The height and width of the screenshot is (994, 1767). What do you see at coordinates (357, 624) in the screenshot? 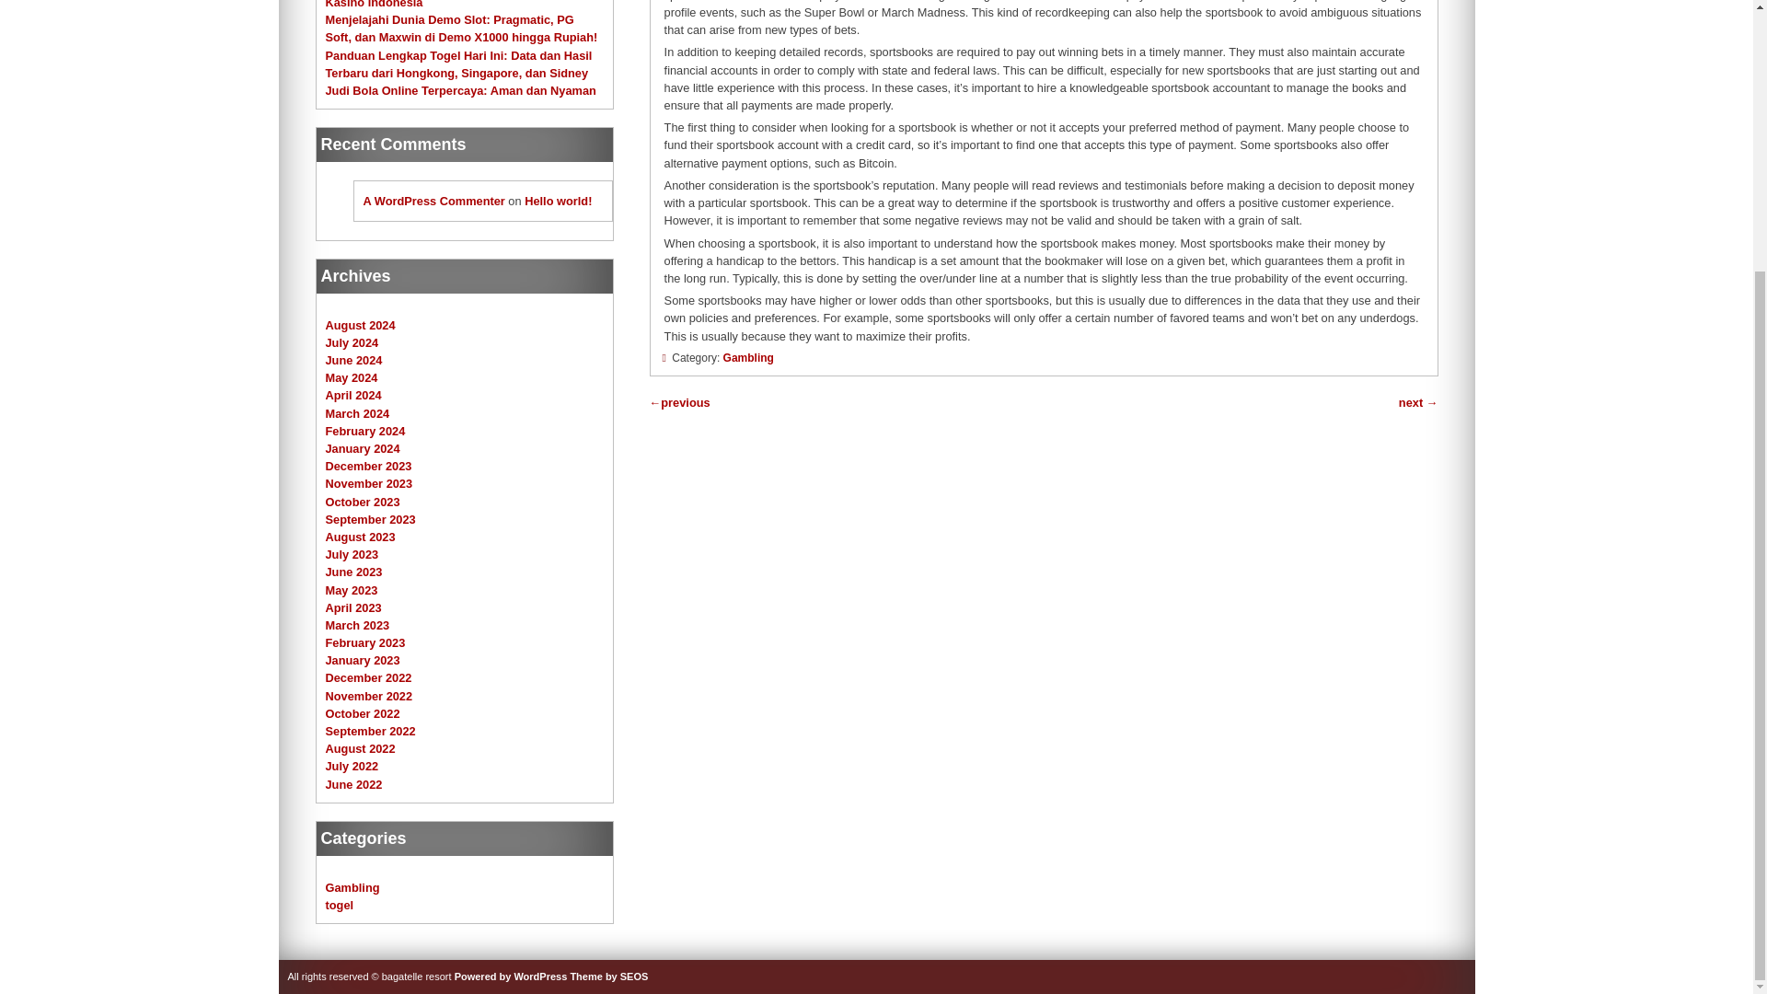
I see `March 2023` at bounding box center [357, 624].